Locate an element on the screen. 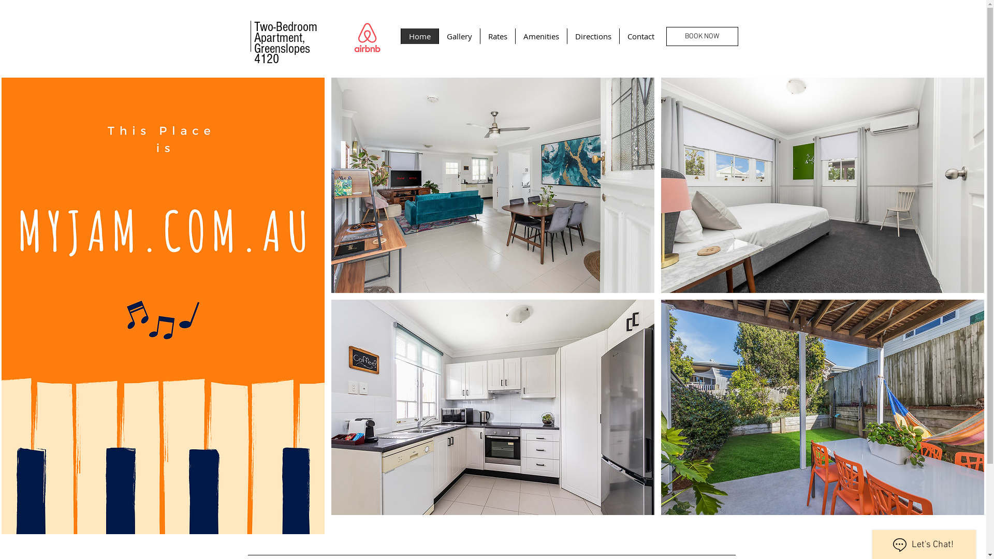 The width and height of the screenshot is (994, 559). Gallery is located at coordinates (459, 36).